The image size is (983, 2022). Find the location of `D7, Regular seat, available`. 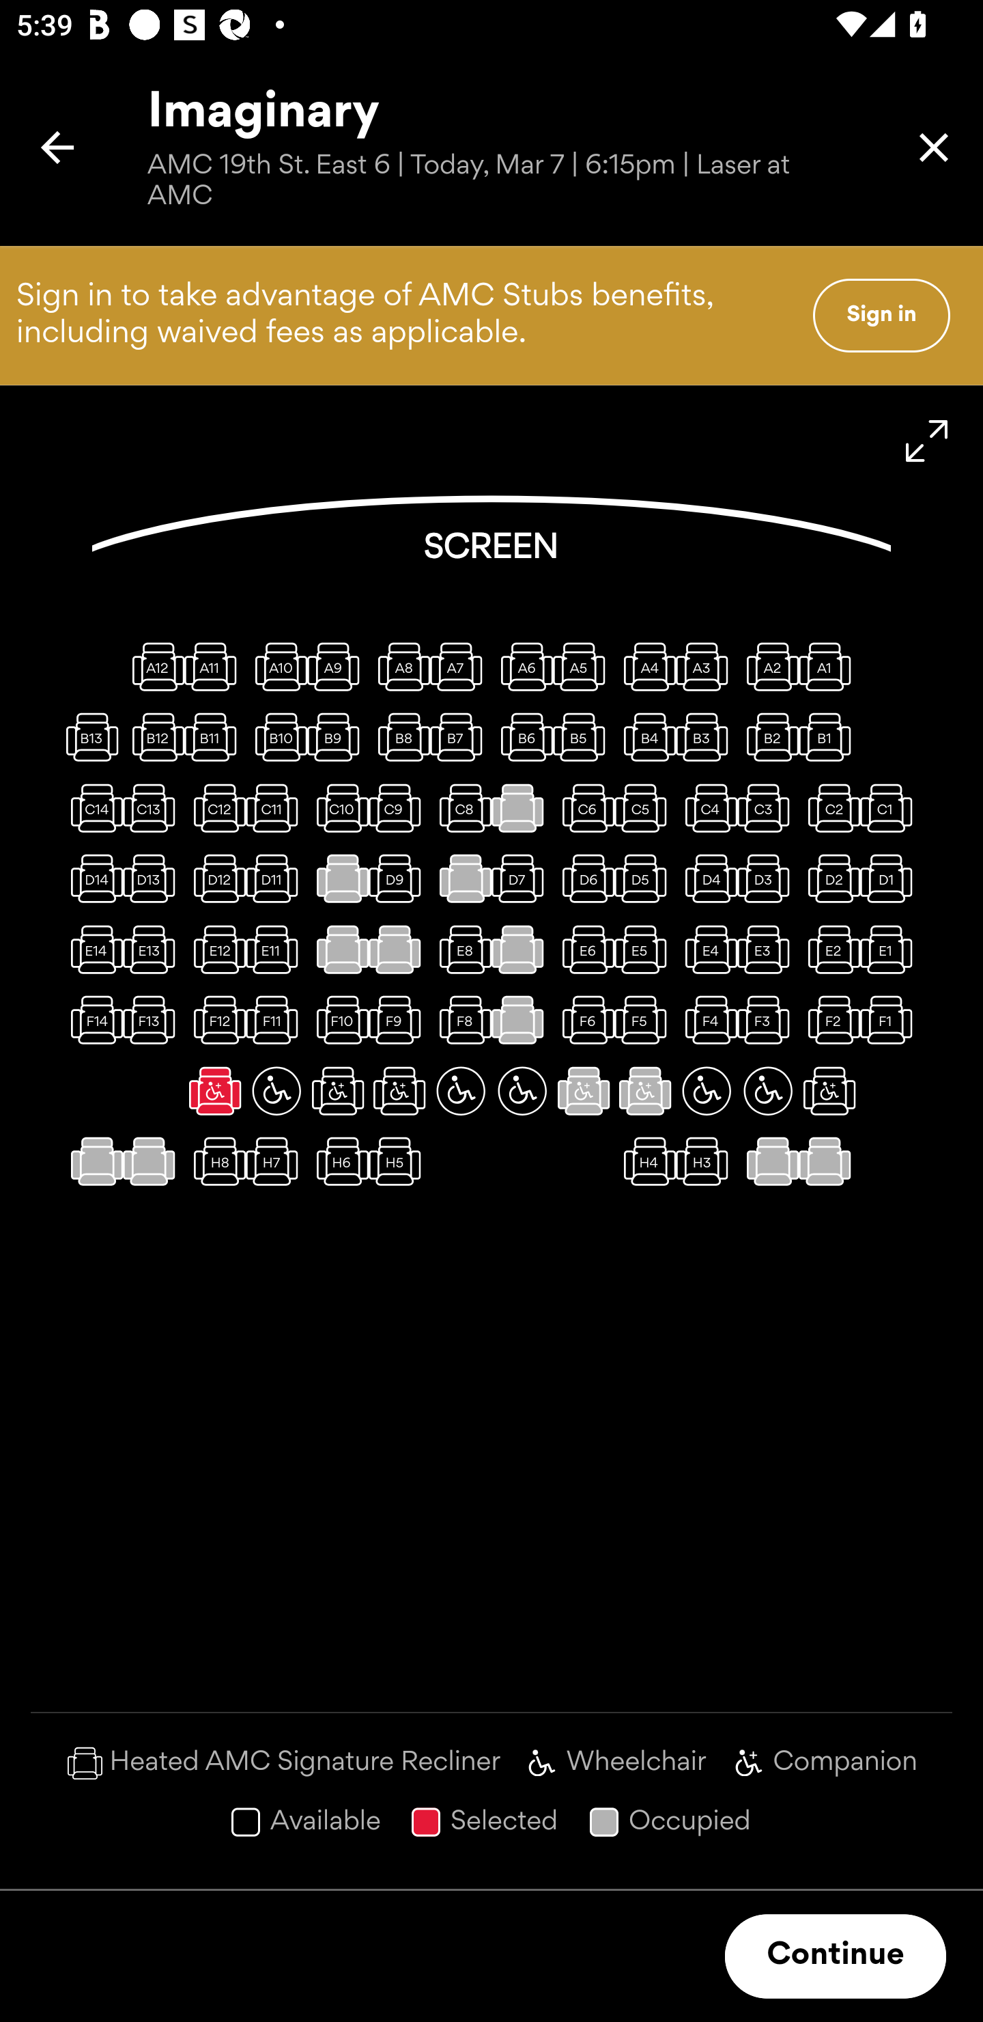

D7, Regular seat, available is located at coordinates (522, 878).